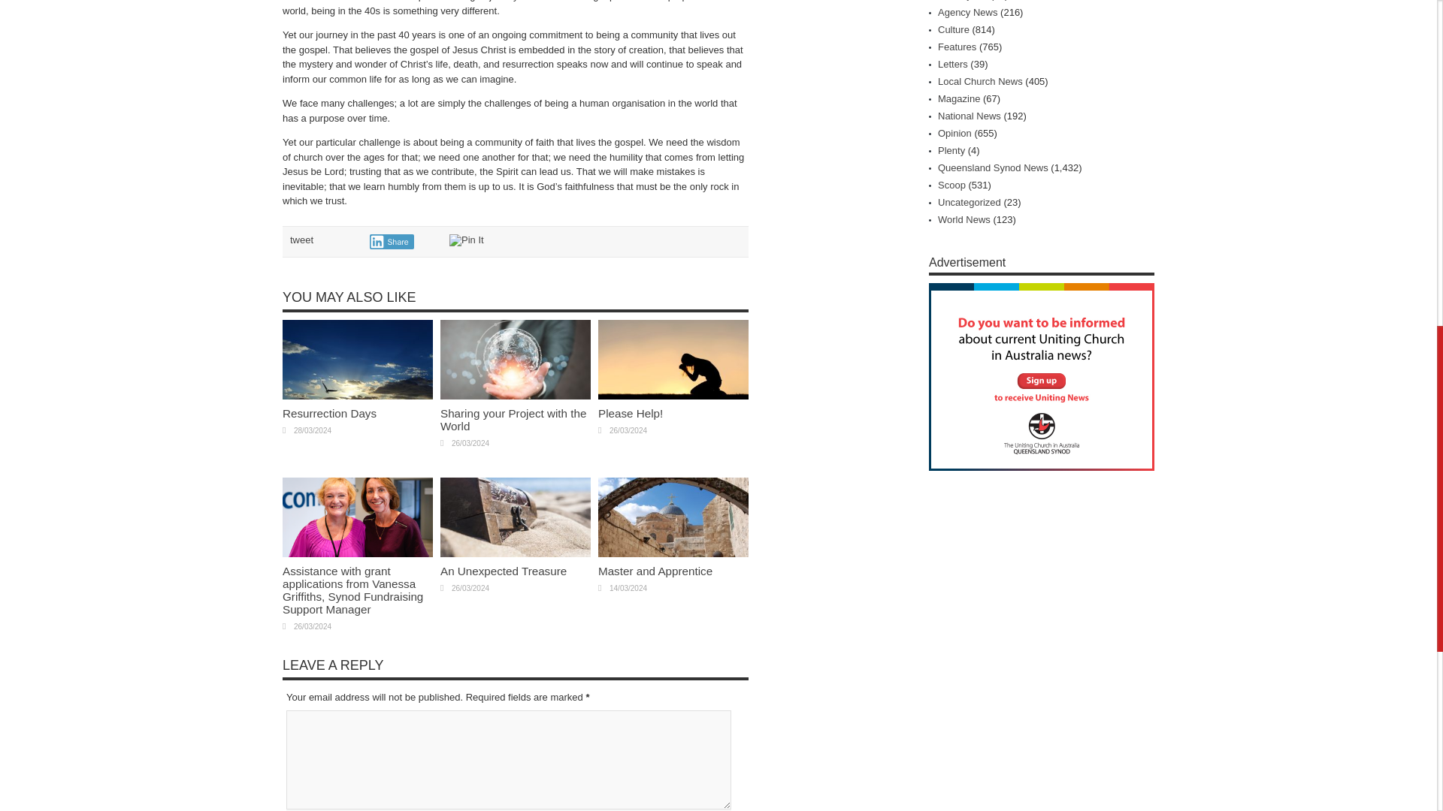 Image resolution: width=1443 pixels, height=811 pixels. I want to click on Permalink to Resurrection Days, so click(358, 395).